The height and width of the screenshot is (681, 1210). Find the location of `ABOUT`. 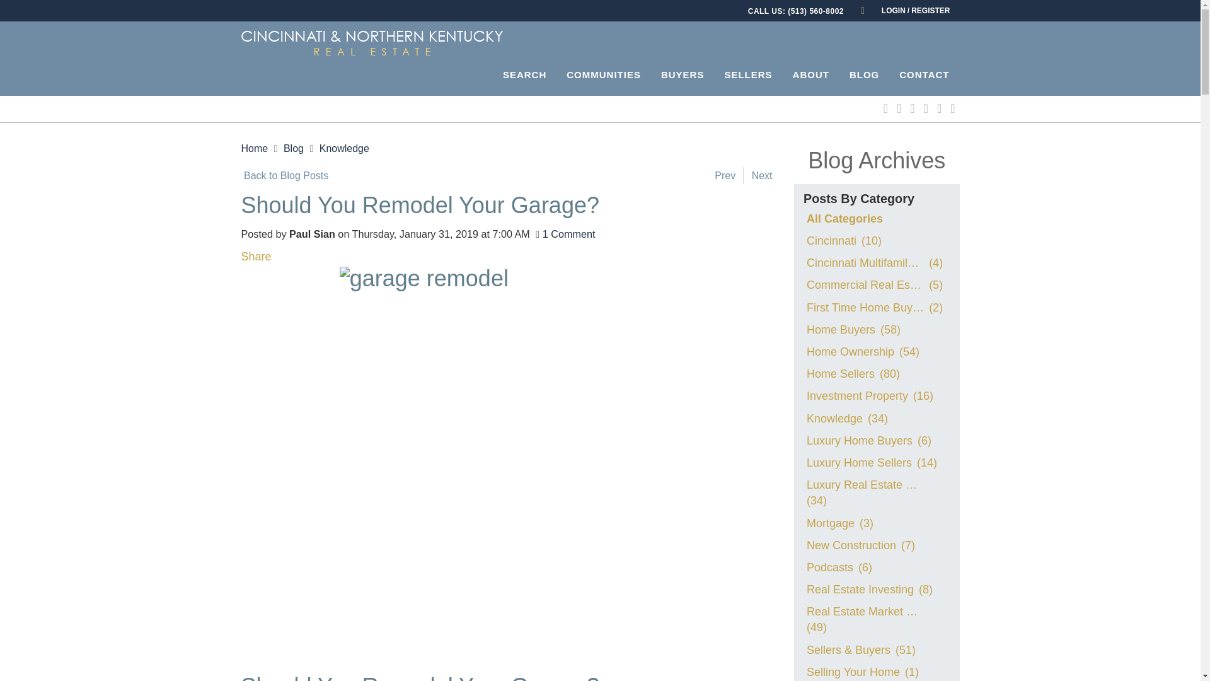

ABOUT is located at coordinates (811, 73).